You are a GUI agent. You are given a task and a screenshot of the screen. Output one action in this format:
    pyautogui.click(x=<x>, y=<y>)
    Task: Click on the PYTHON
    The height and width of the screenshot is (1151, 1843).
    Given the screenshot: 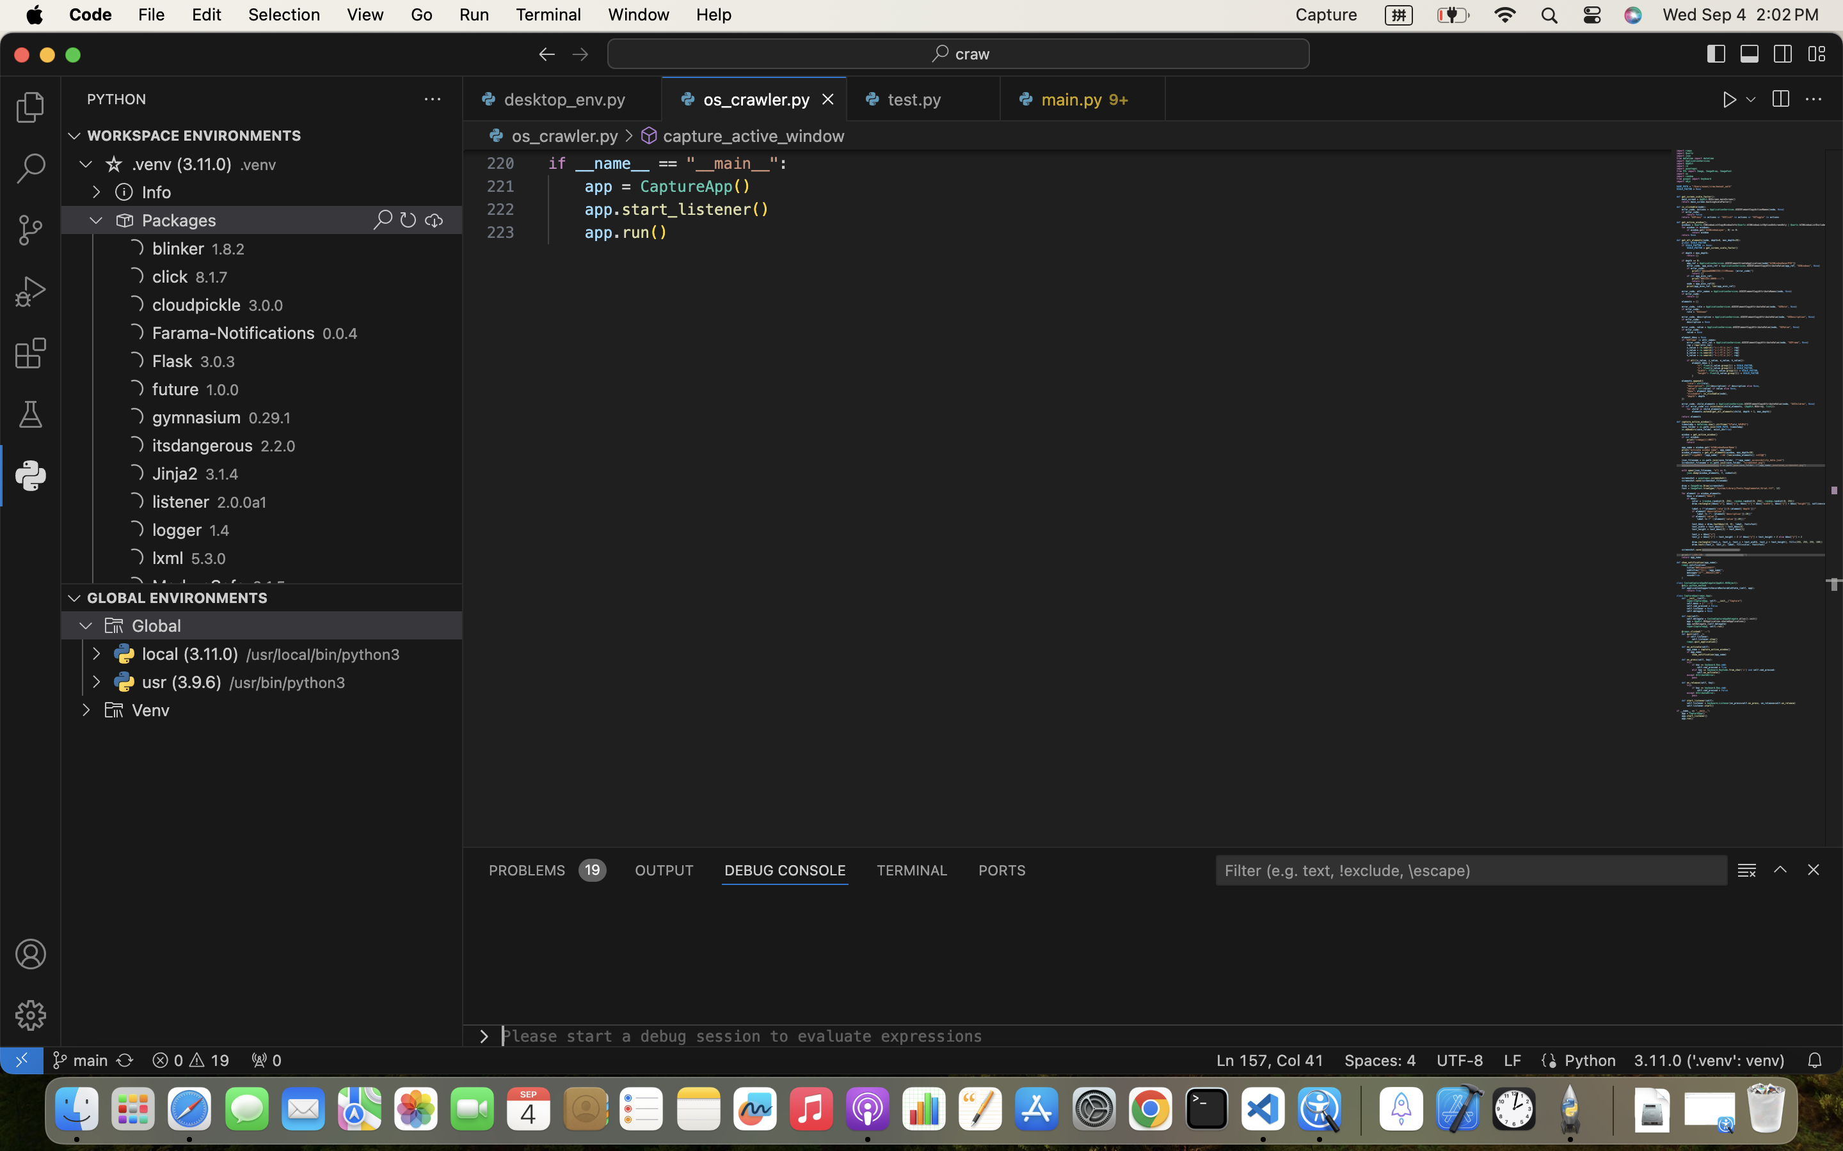 What is the action you would take?
    pyautogui.click(x=116, y=99)
    